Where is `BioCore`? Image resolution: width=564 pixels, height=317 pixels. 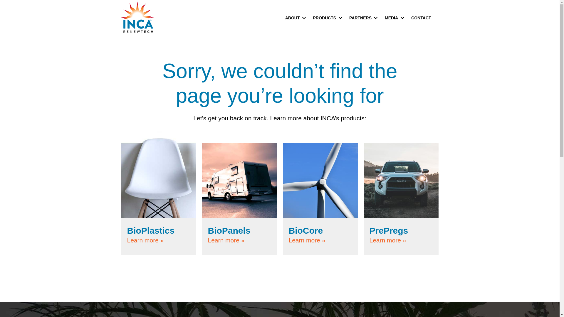 BioCore is located at coordinates (305, 230).